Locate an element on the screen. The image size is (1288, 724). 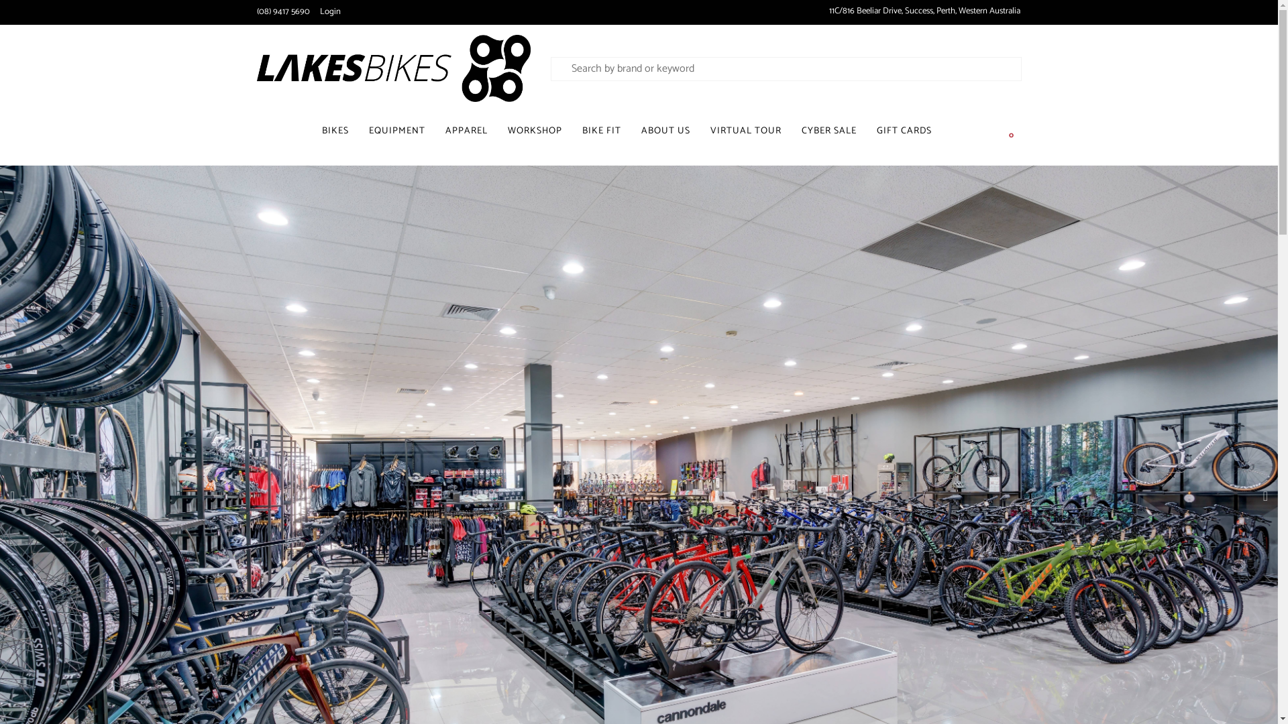
GIFT CARDS is located at coordinates (907, 135).